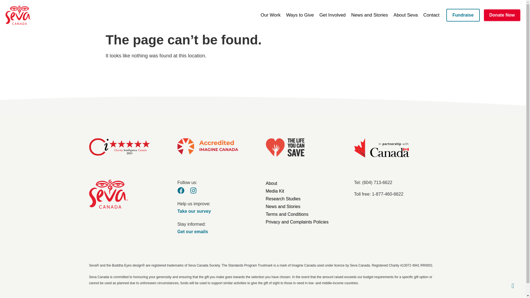 Image resolution: width=530 pixels, height=298 pixels. What do you see at coordinates (332, 15) in the screenshot?
I see `Get Involved` at bounding box center [332, 15].